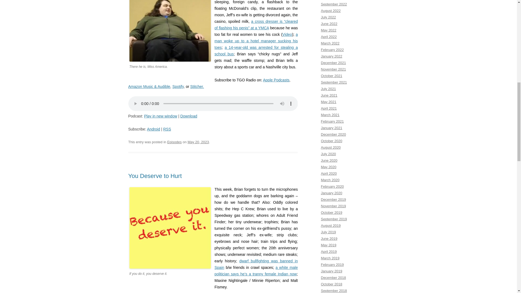 This screenshot has width=521, height=293. What do you see at coordinates (153, 129) in the screenshot?
I see `Android` at bounding box center [153, 129].